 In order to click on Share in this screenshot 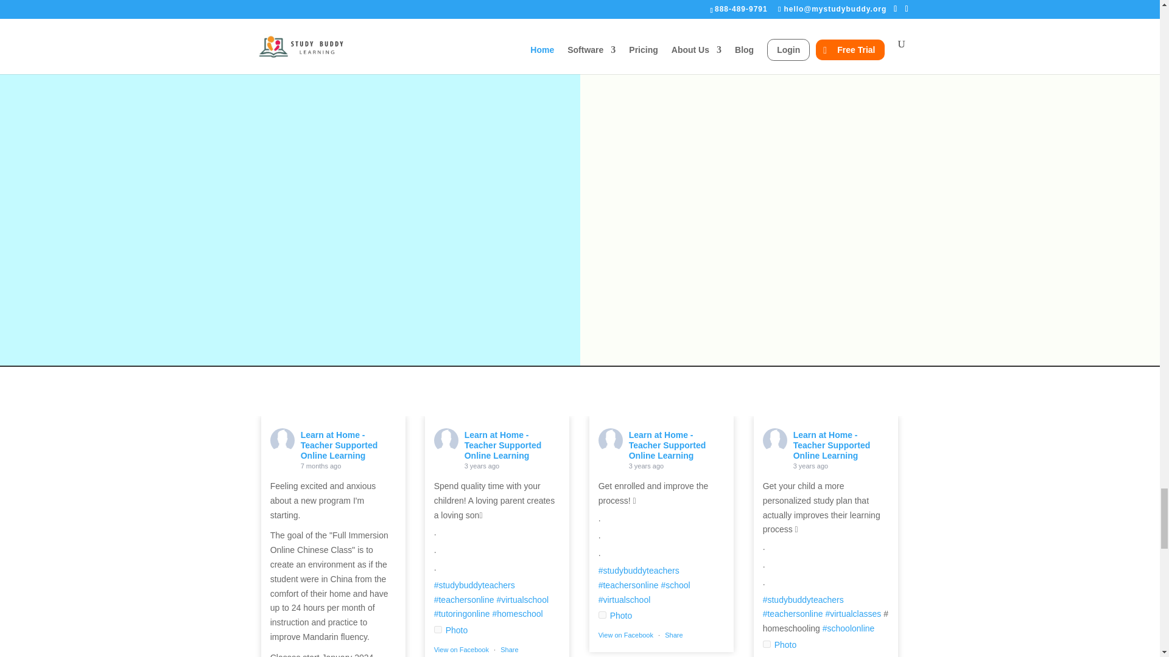, I will do `click(673, 634)`.